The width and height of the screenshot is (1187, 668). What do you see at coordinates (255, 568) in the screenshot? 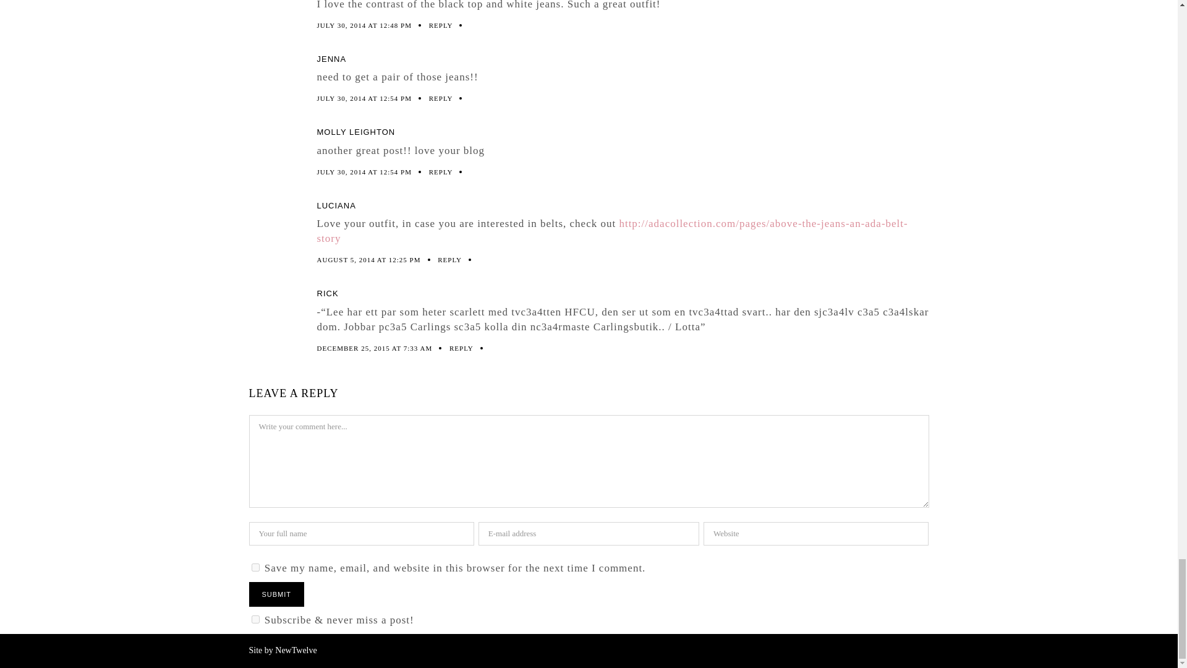
I see `yes` at bounding box center [255, 568].